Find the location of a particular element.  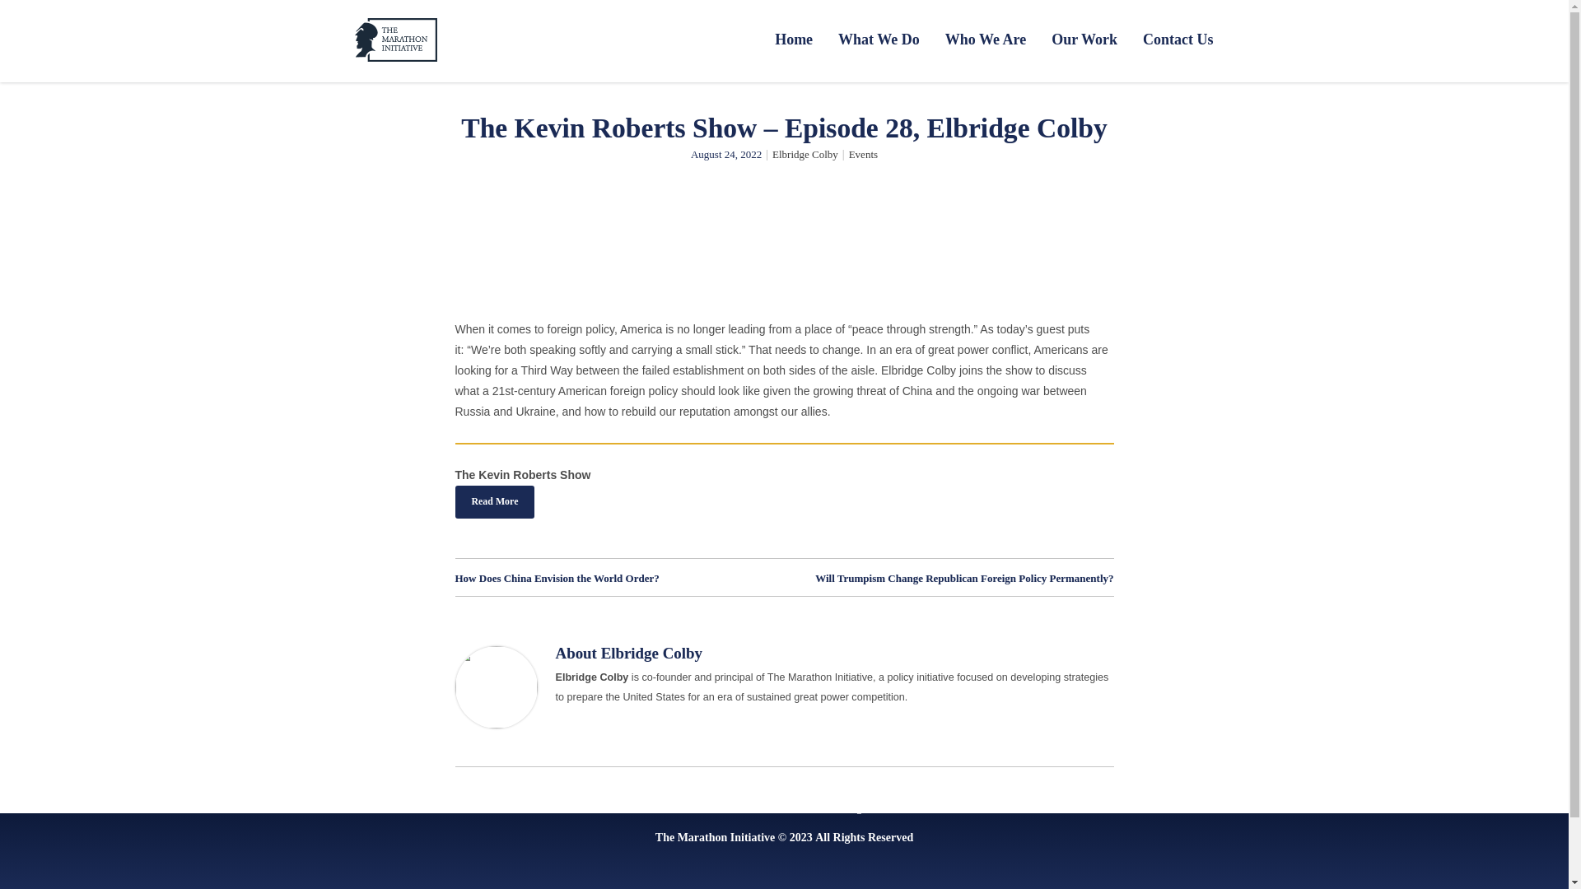

Contact Us is located at coordinates (1172, 40).